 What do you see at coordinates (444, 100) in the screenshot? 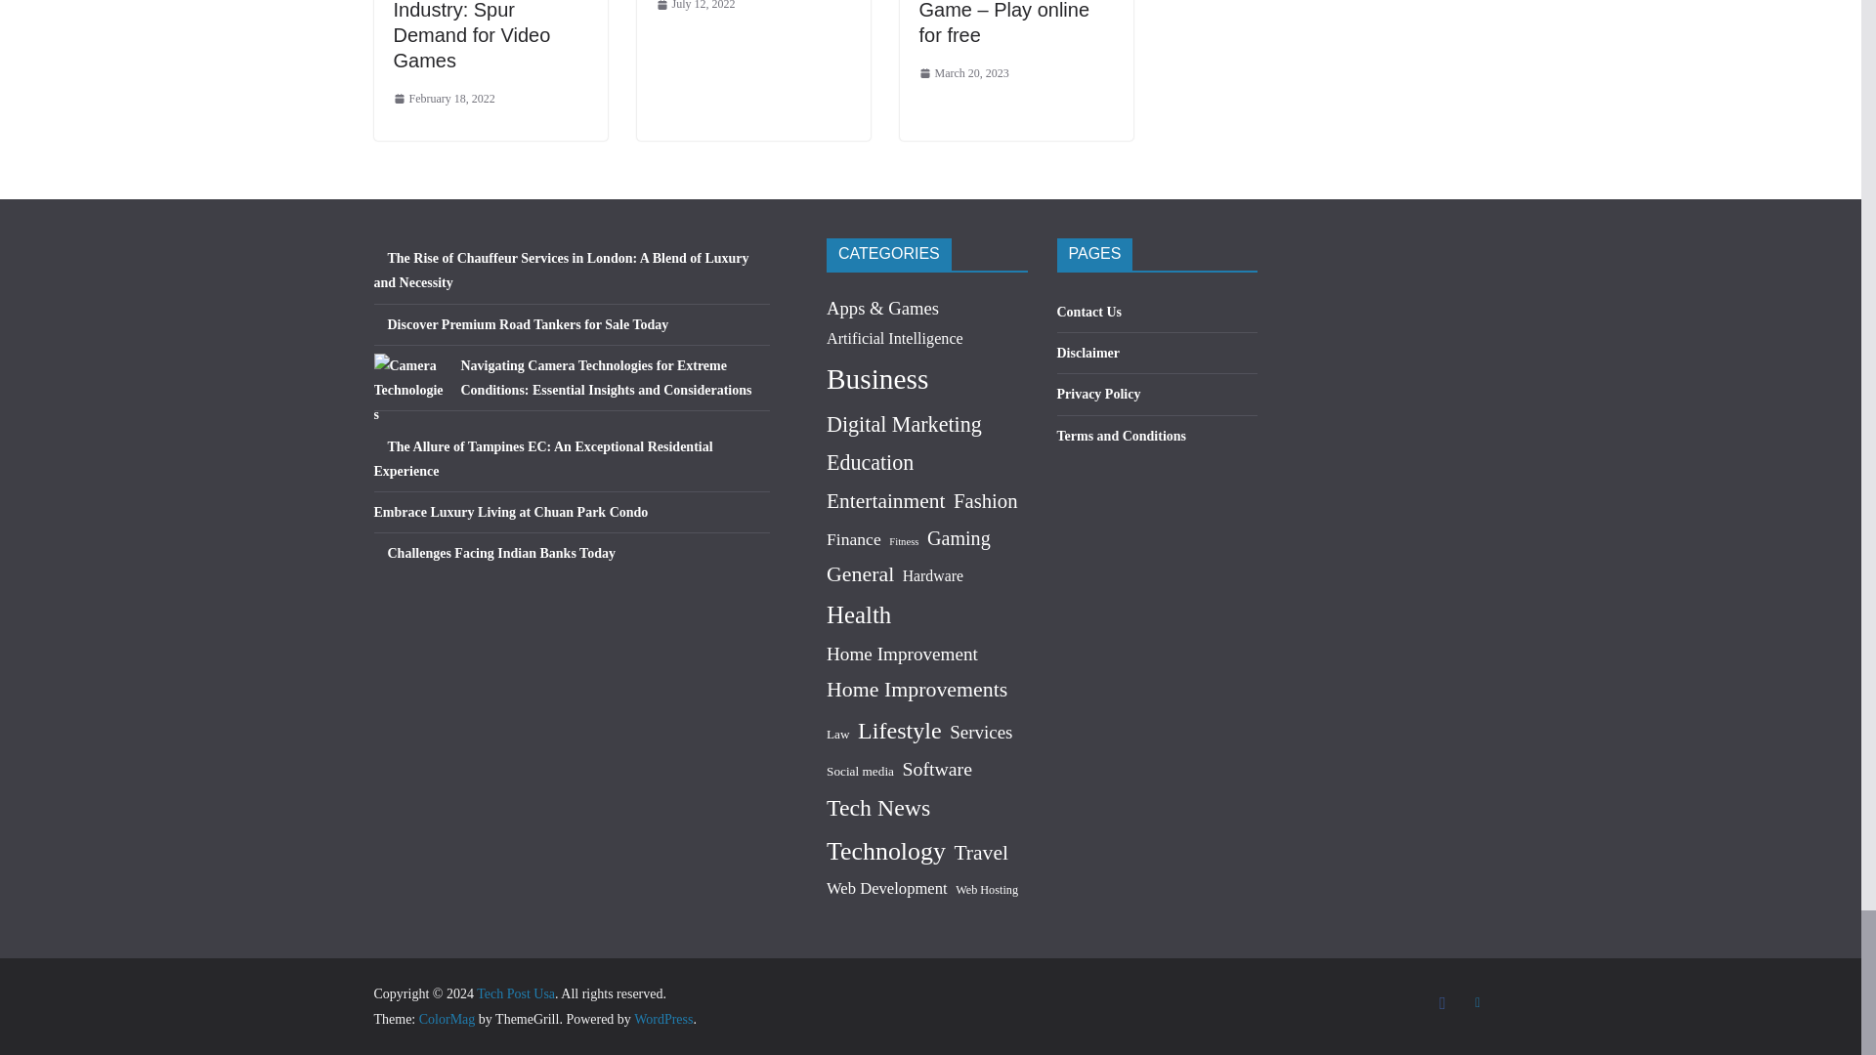
I see `5:49 PM` at bounding box center [444, 100].